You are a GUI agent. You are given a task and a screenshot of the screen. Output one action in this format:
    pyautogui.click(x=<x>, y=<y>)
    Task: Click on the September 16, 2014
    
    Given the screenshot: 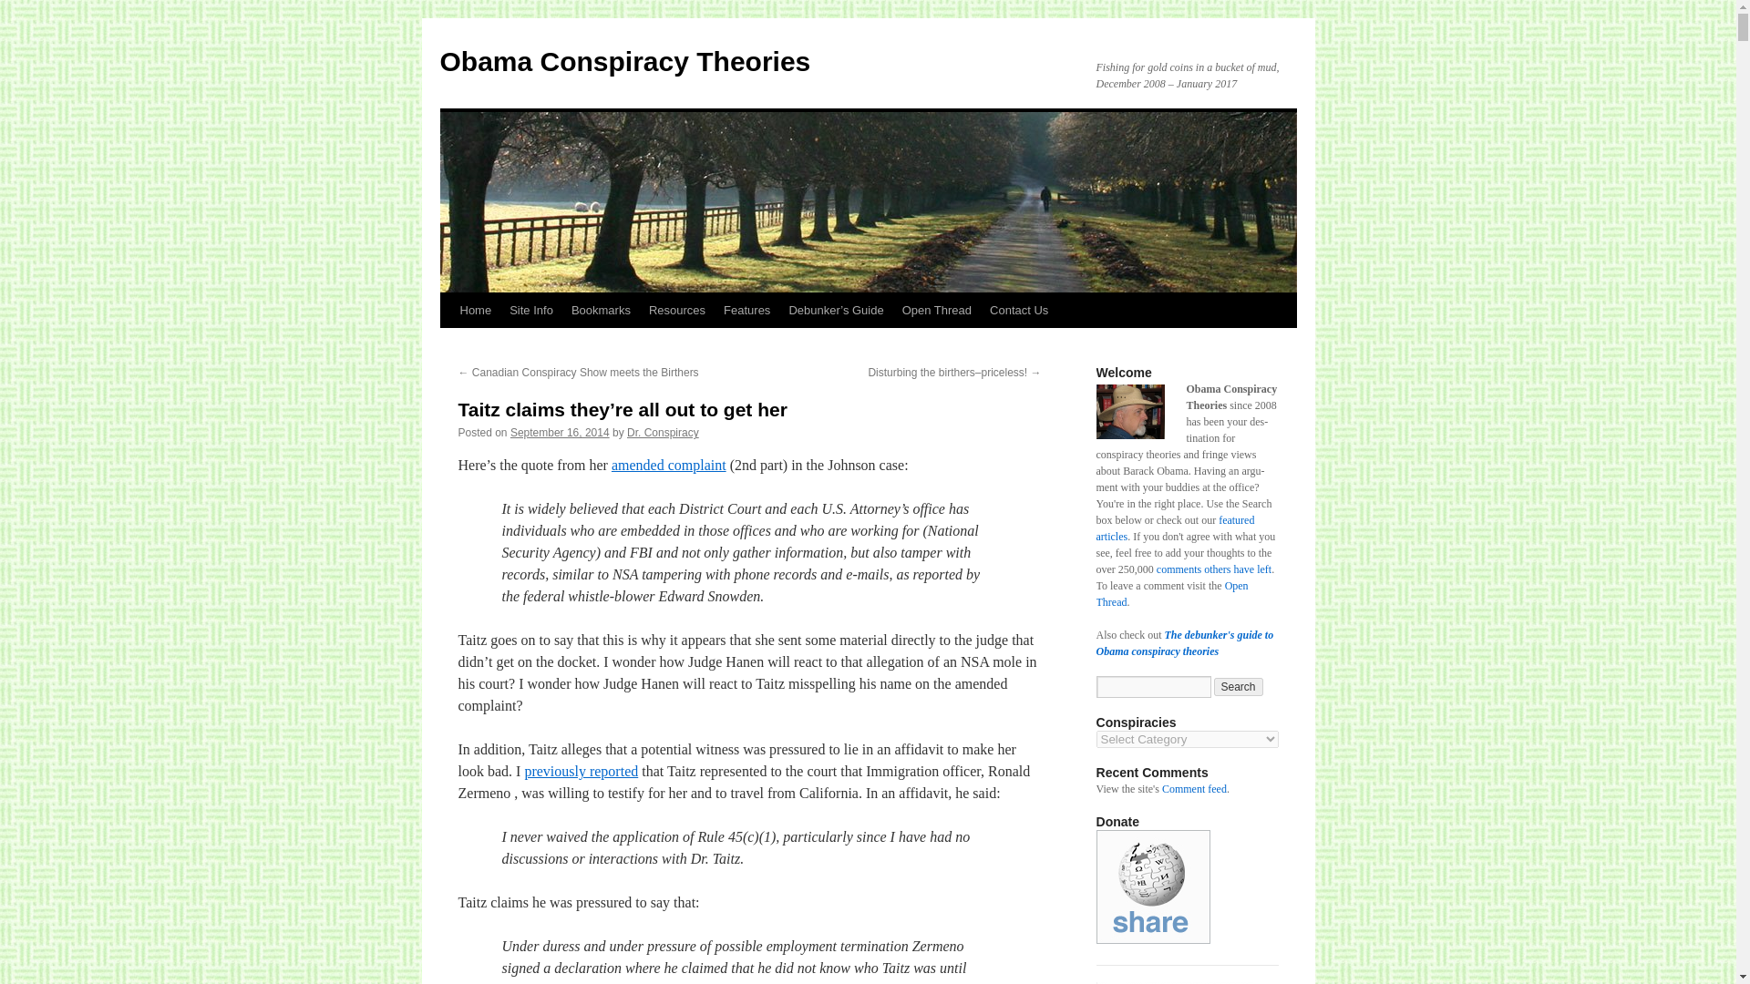 What is the action you would take?
    pyautogui.click(x=560, y=432)
    